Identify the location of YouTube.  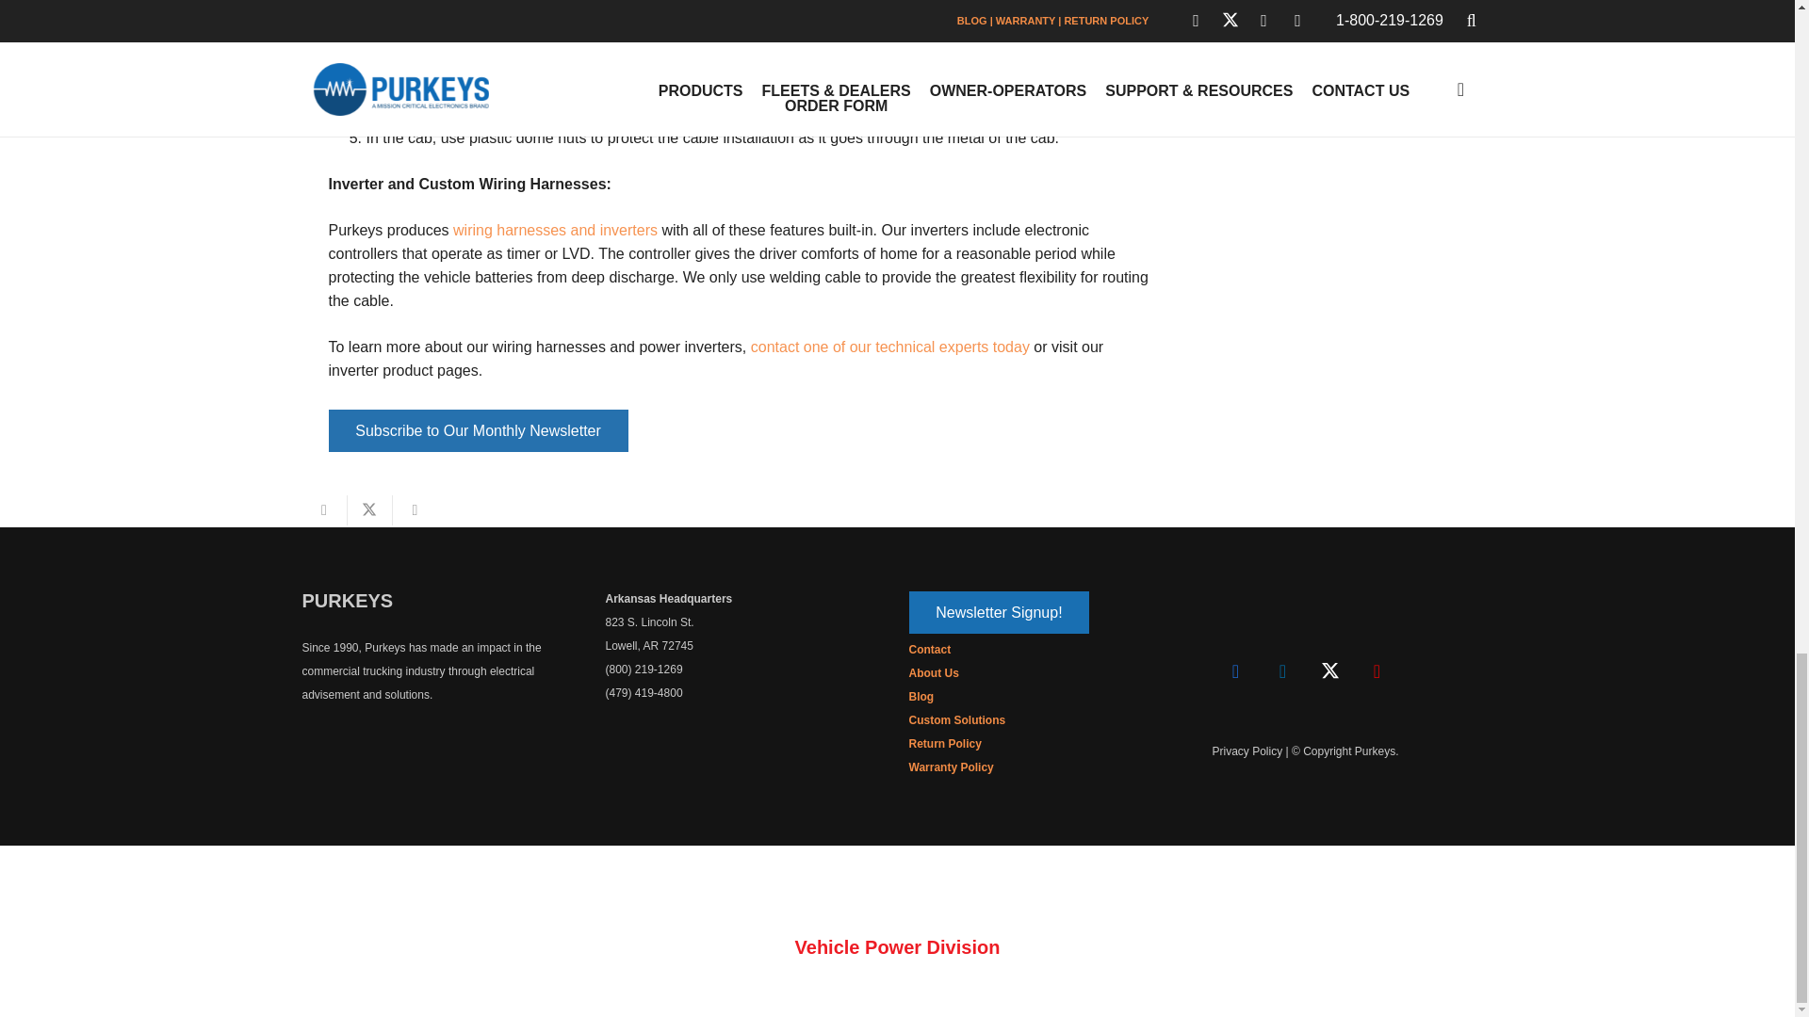
(1377, 670).